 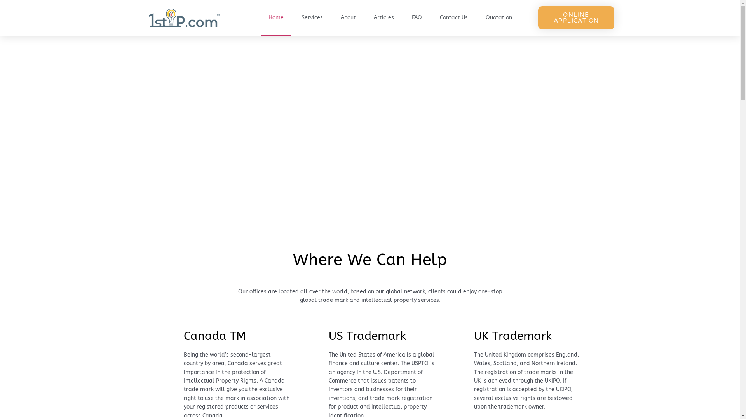 I want to click on Home, so click(x=276, y=18).